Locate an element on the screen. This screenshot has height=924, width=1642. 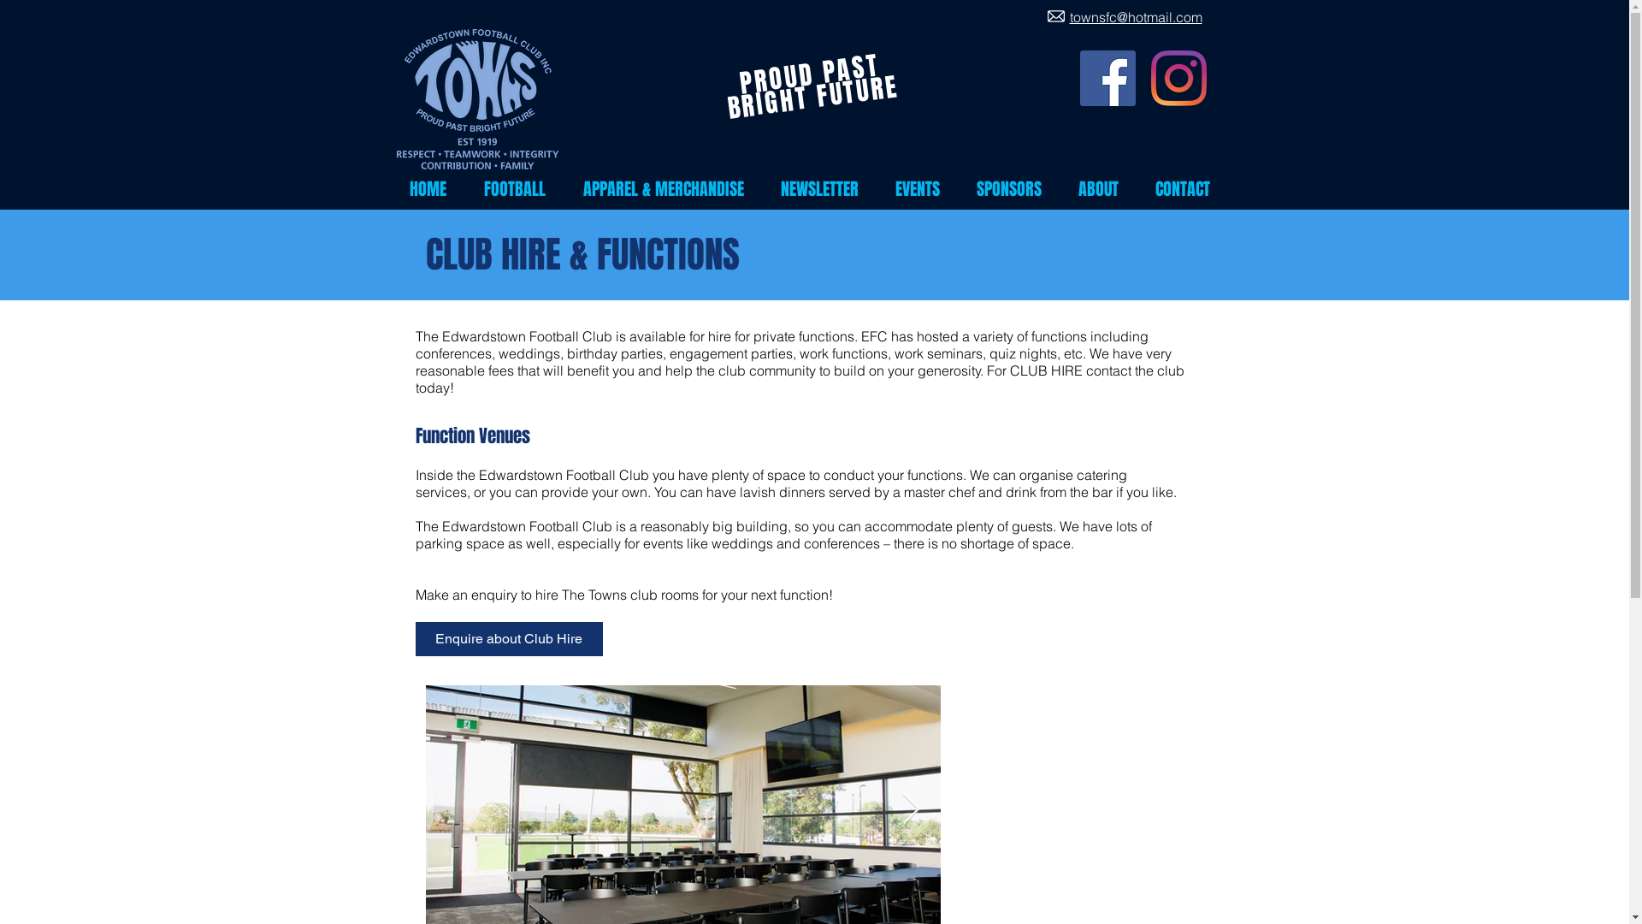
NEWSLETTER is located at coordinates (825, 190).